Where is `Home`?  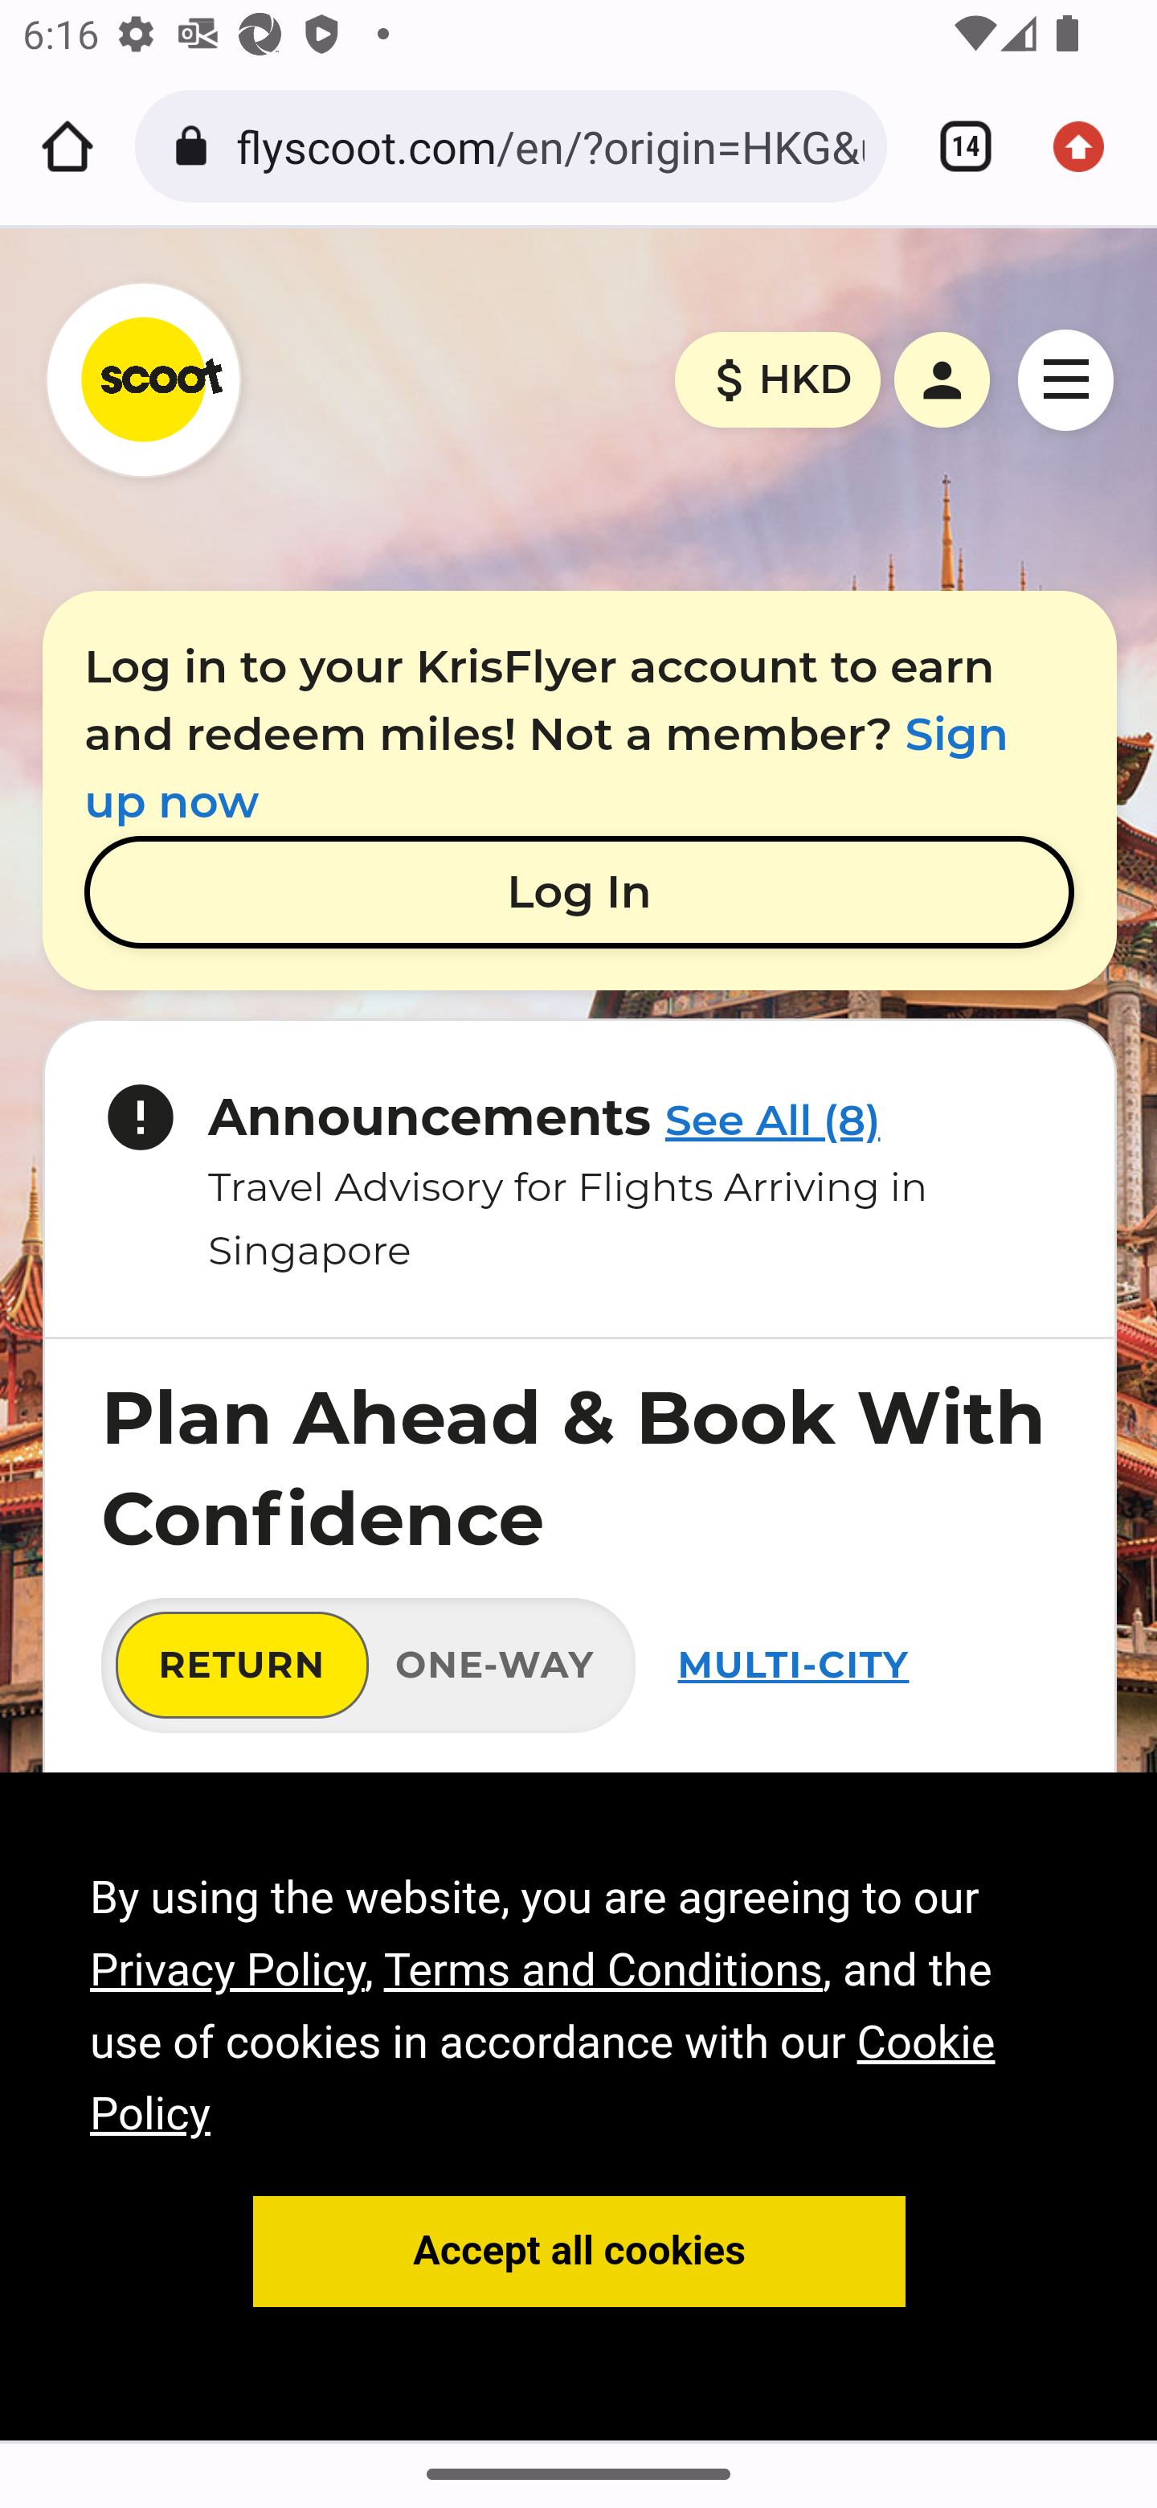 Home is located at coordinates (67, 146).